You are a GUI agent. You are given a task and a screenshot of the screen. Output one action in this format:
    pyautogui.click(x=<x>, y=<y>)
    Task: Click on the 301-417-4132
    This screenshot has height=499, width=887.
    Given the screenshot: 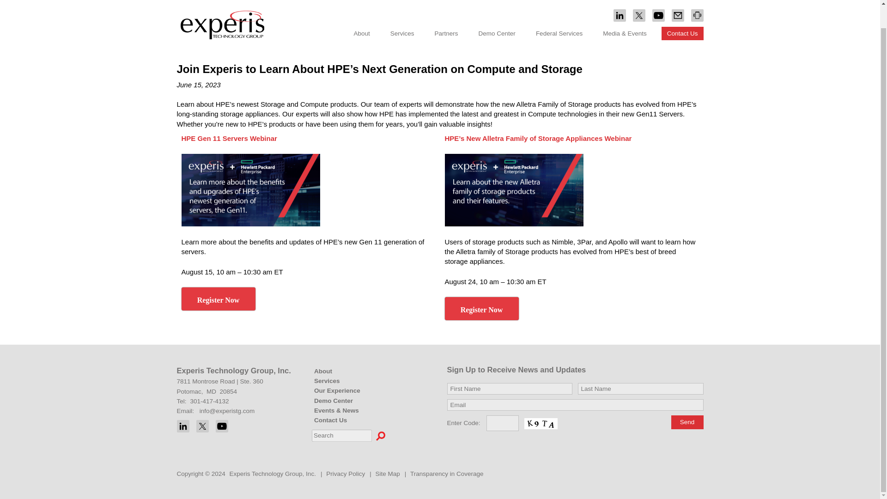 What is the action you would take?
    pyautogui.click(x=210, y=401)
    